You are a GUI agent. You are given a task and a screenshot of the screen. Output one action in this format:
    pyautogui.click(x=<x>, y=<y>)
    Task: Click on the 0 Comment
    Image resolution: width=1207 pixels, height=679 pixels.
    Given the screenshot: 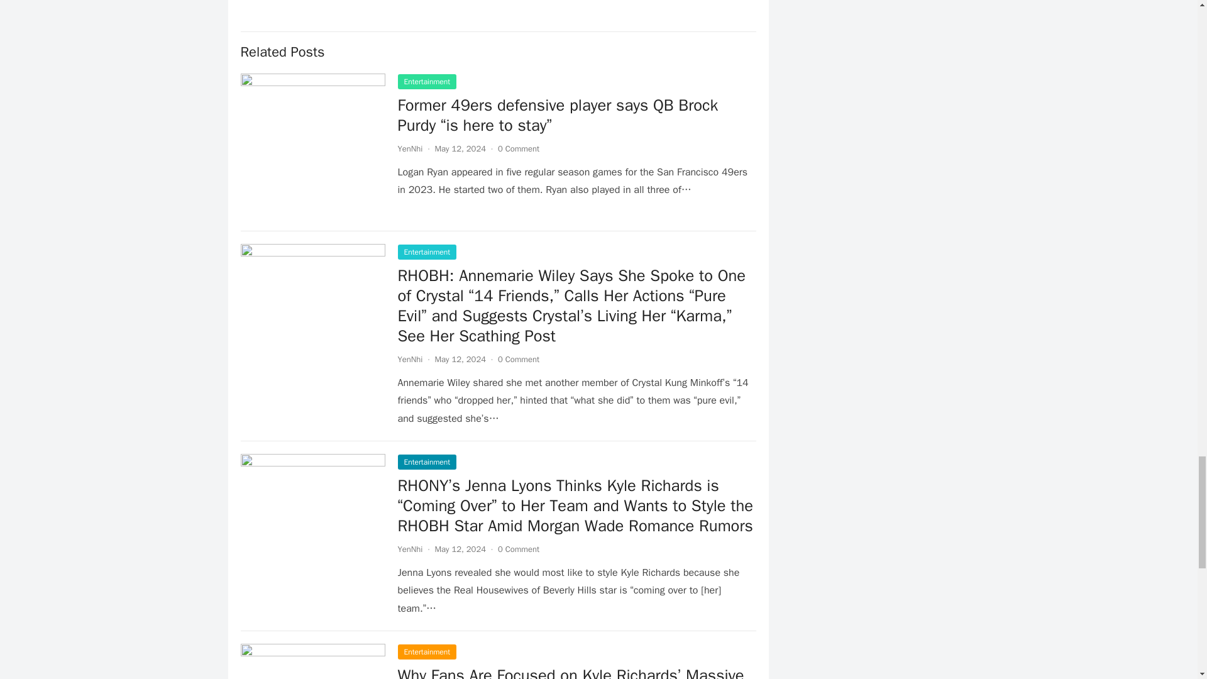 What is the action you would take?
    pyautogui.click(x=518, y=148)
    